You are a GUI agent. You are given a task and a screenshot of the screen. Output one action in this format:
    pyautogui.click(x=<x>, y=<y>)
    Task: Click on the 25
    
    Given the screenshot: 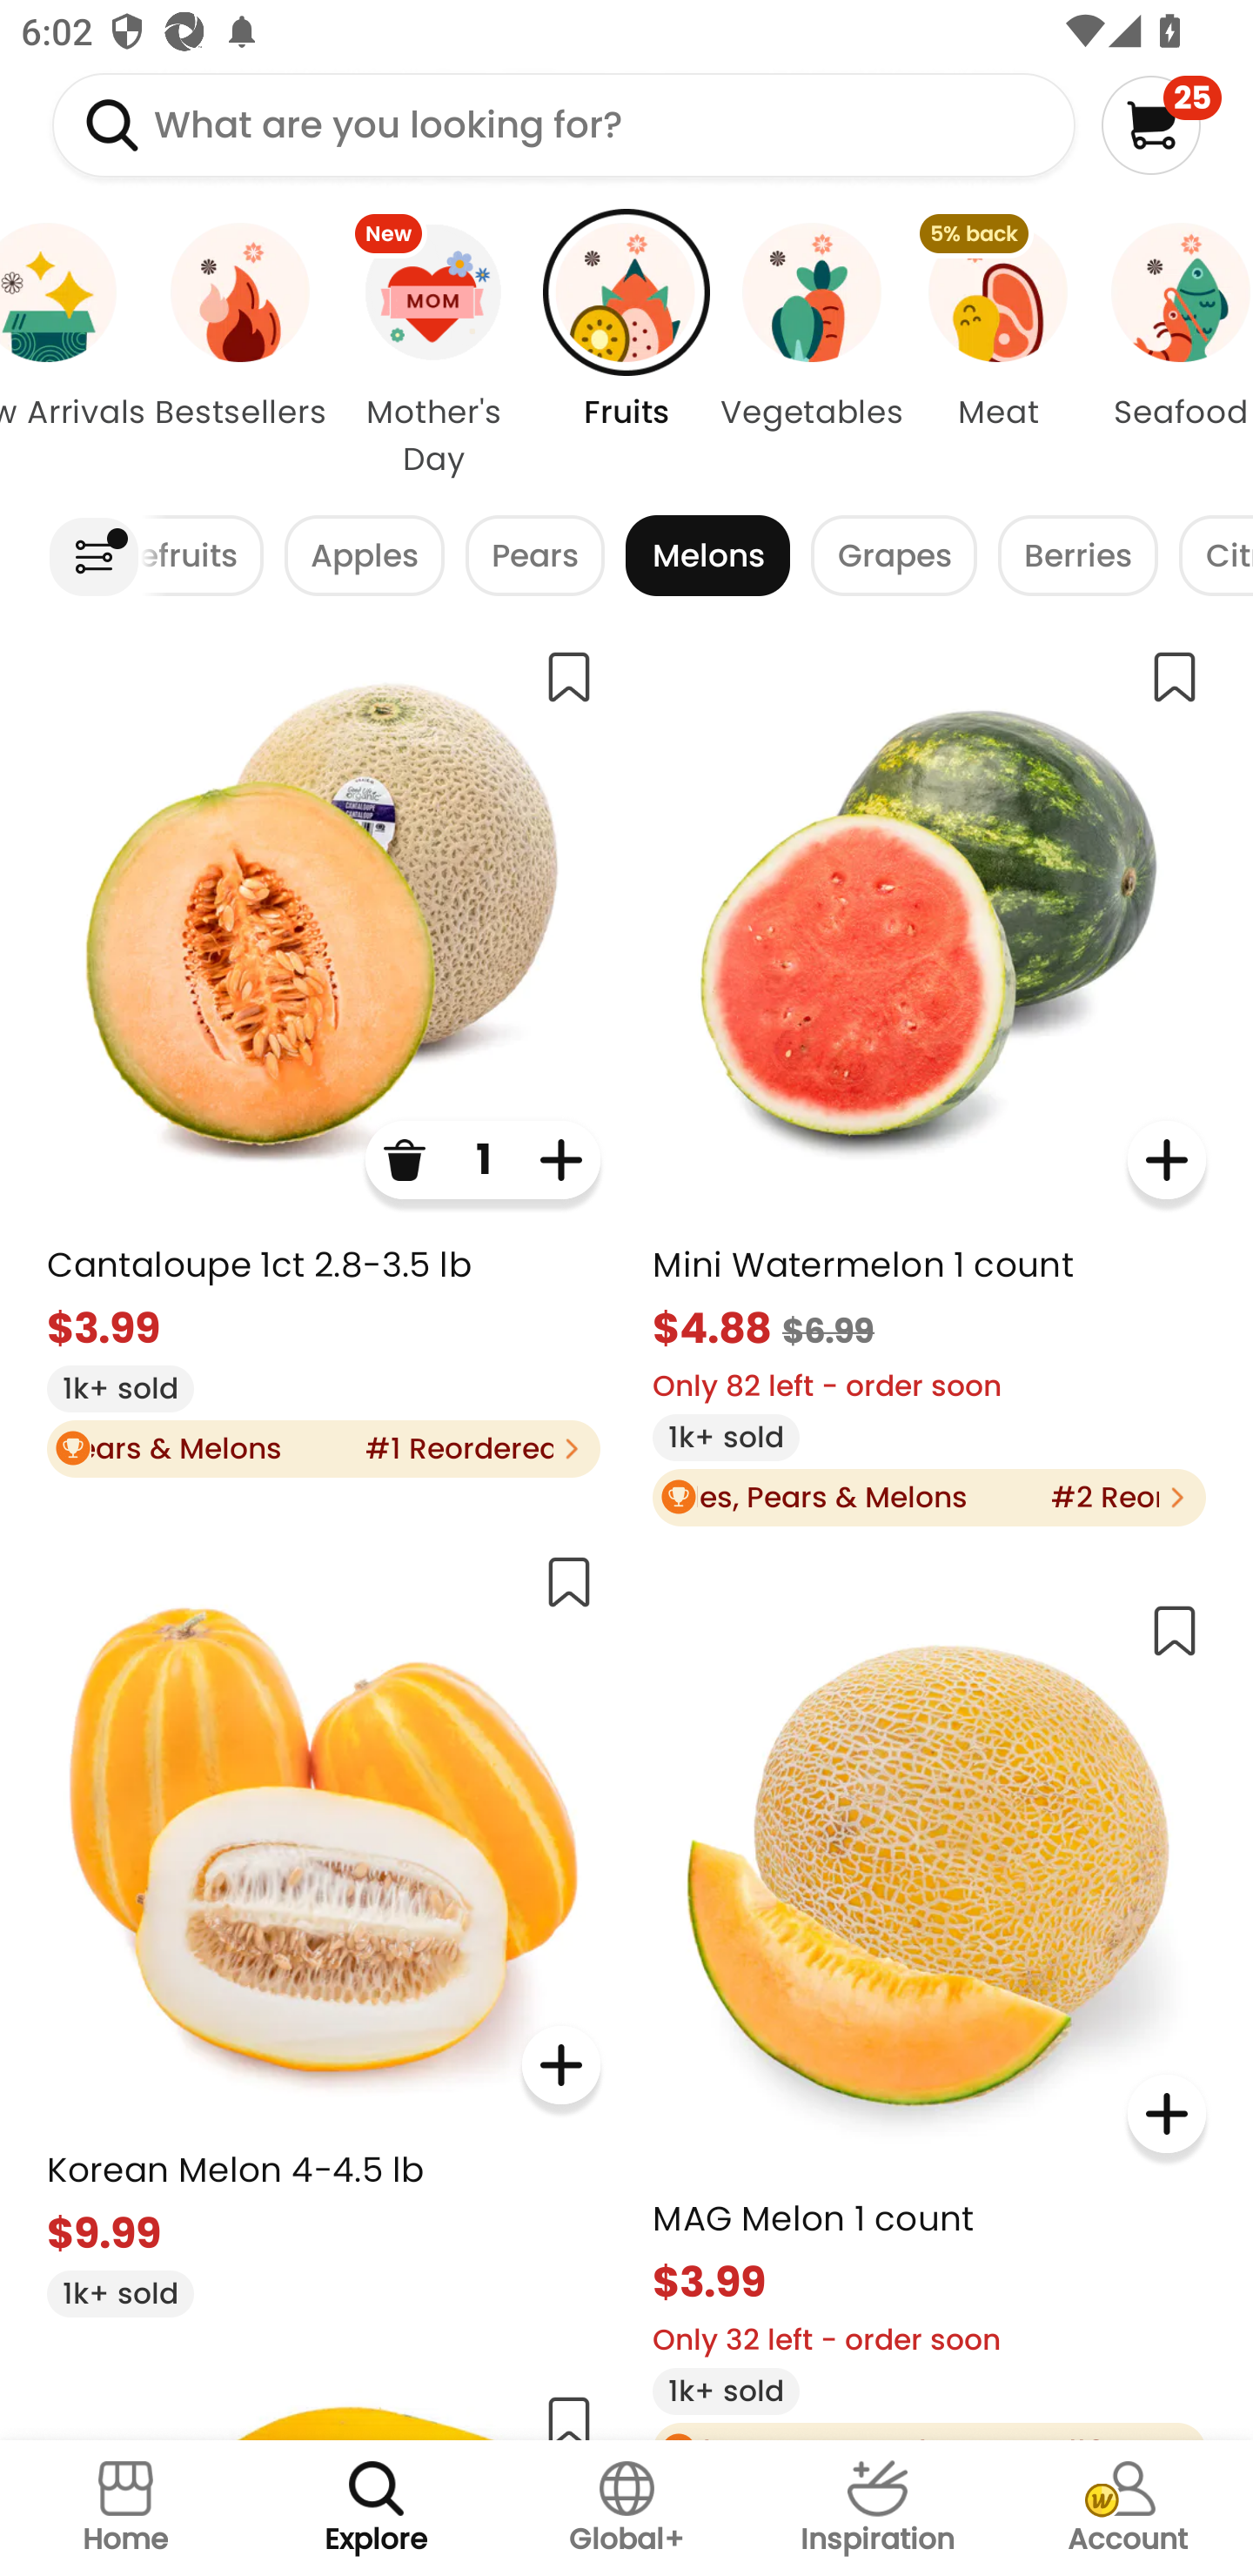 What is the action you would take?
    pyautogui.click(x=1161, y=124)
    